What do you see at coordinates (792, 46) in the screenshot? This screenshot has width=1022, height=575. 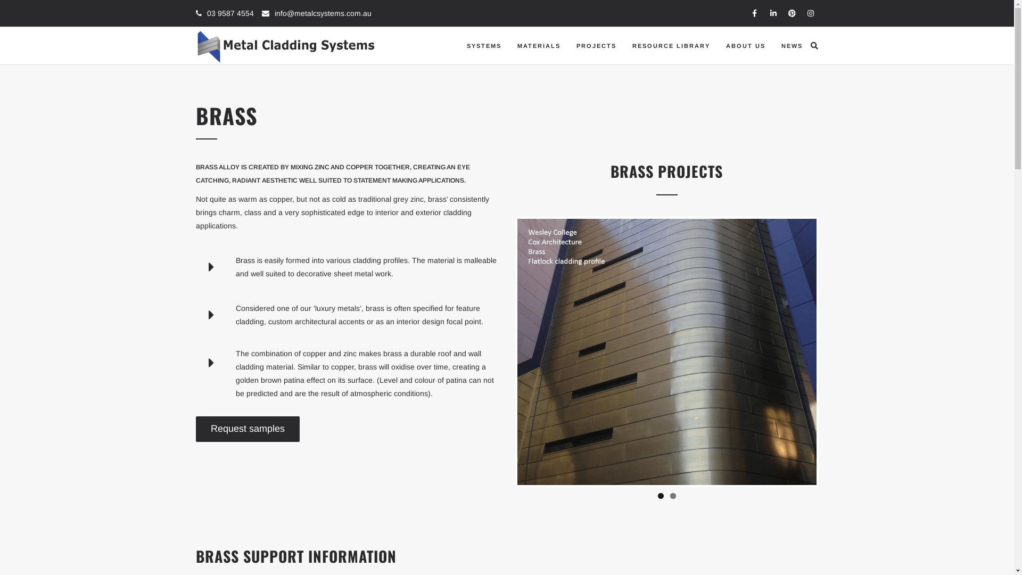 I see `NEWS` at bounding box center [792, 46].